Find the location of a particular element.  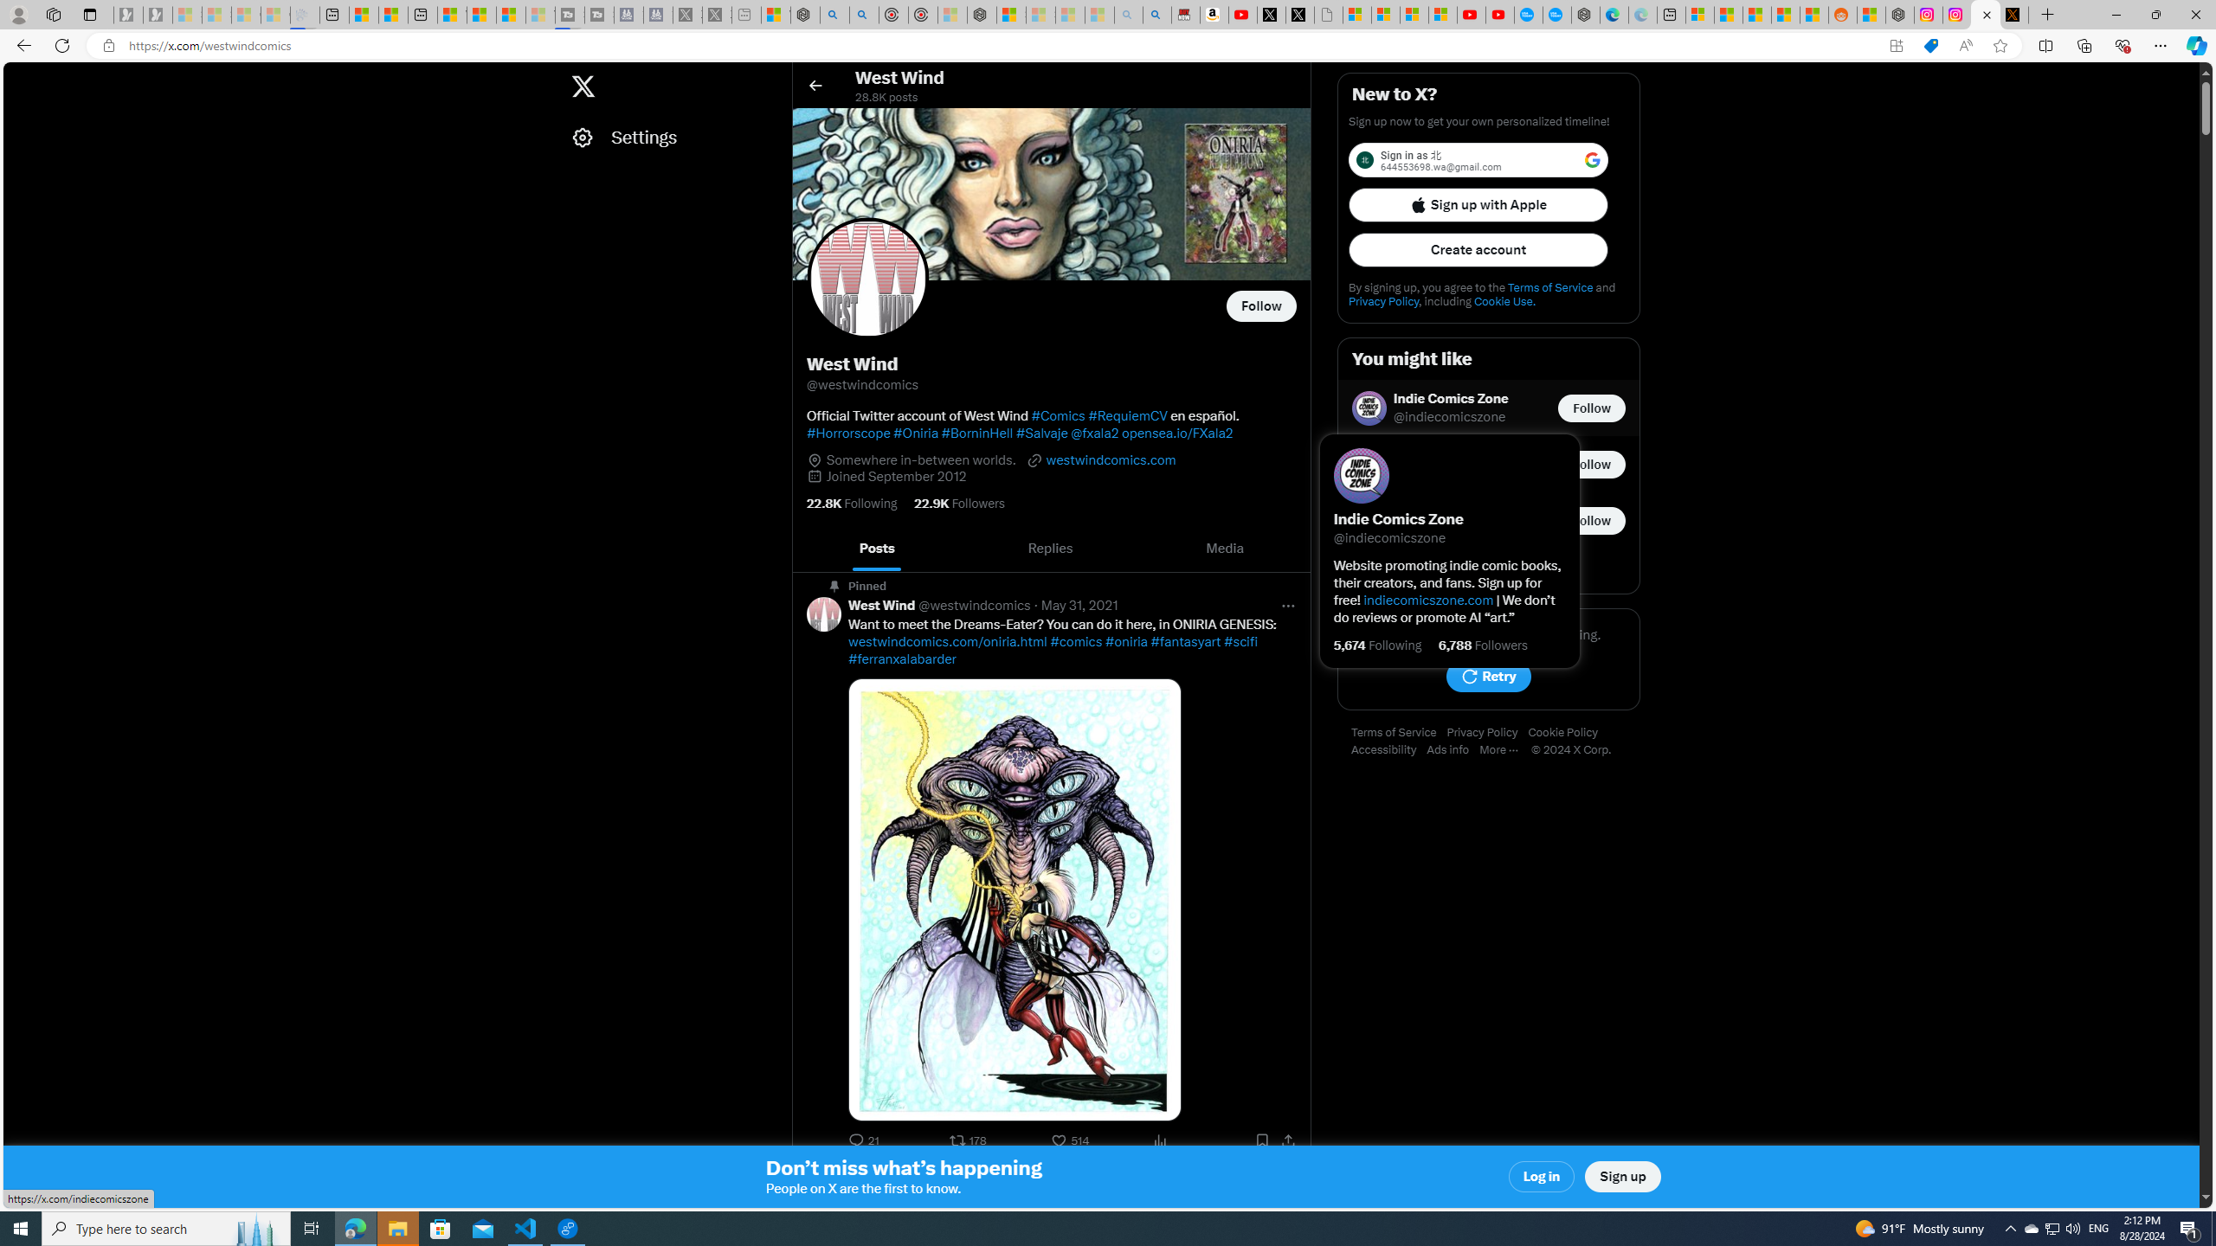

Follow @indiecomicszone is located at coordinates (1592, 408).